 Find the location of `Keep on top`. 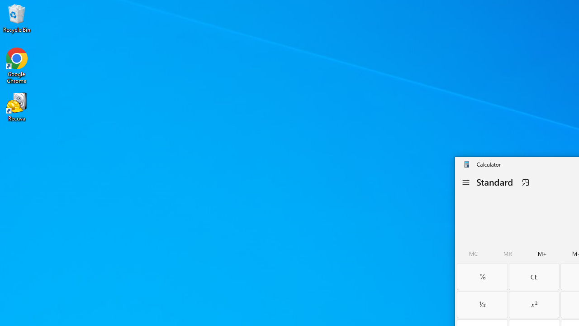

Keep on top is located at coordinates (525, 182).